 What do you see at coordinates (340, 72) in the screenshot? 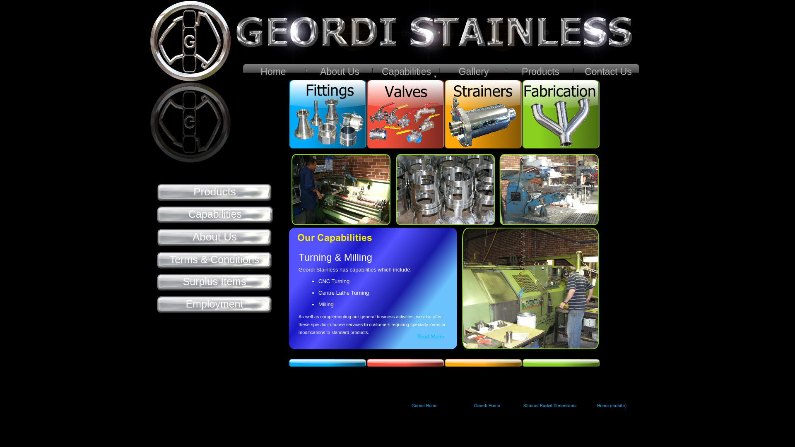
I see `About Us` at bounding box center [340, 72].